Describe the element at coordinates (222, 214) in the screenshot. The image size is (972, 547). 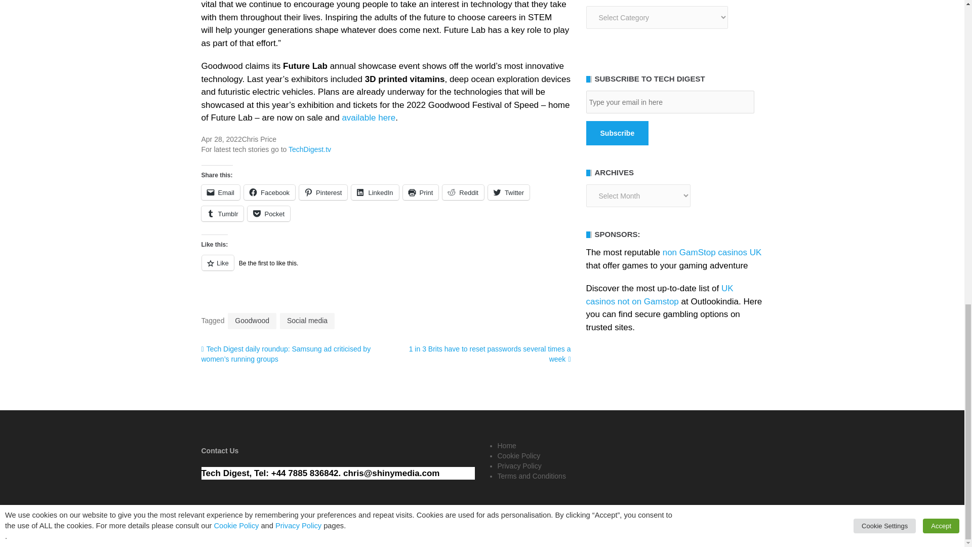
I see `Click to share on Tumblr` at that location.